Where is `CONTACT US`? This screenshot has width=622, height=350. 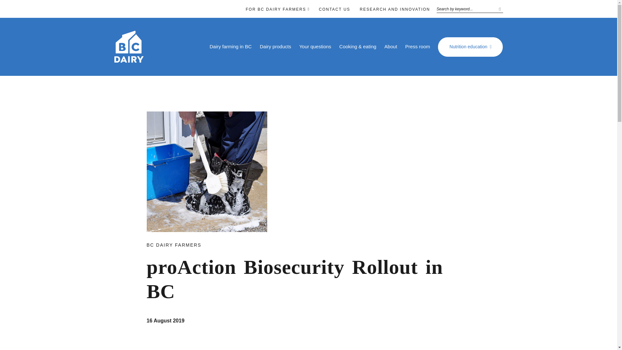
CONTACT US is located at coordinates (334, 9).